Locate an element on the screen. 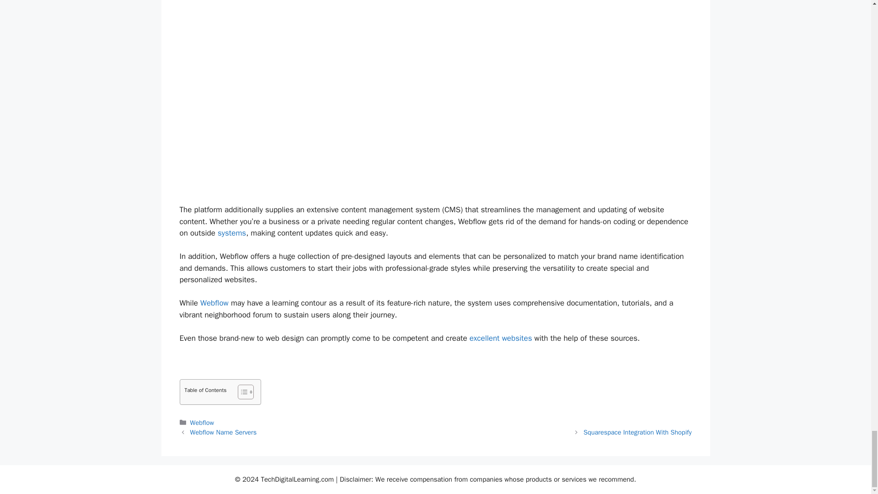  excellent websites is located at coordinates (501, 338).